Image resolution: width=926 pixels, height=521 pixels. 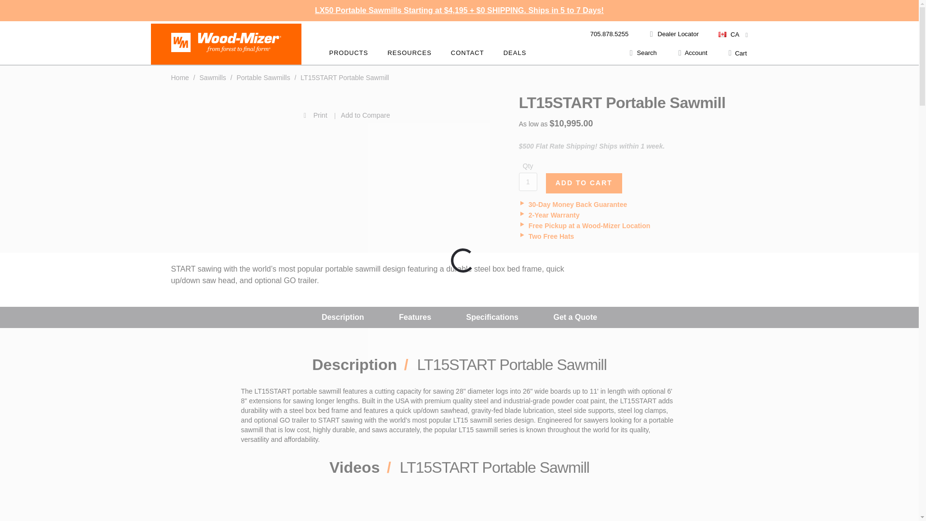 I want to click on Print, so click(x=251, y=115).